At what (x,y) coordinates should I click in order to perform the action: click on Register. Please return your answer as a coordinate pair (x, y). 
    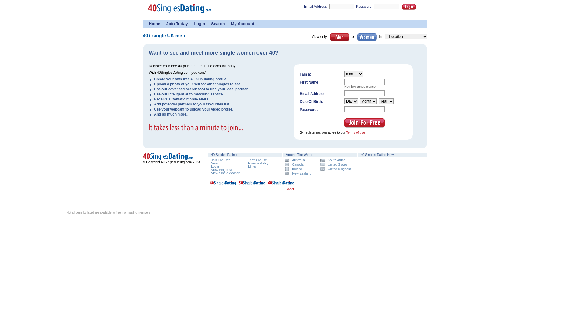
    Looking at the image, I should click on (365, 123).